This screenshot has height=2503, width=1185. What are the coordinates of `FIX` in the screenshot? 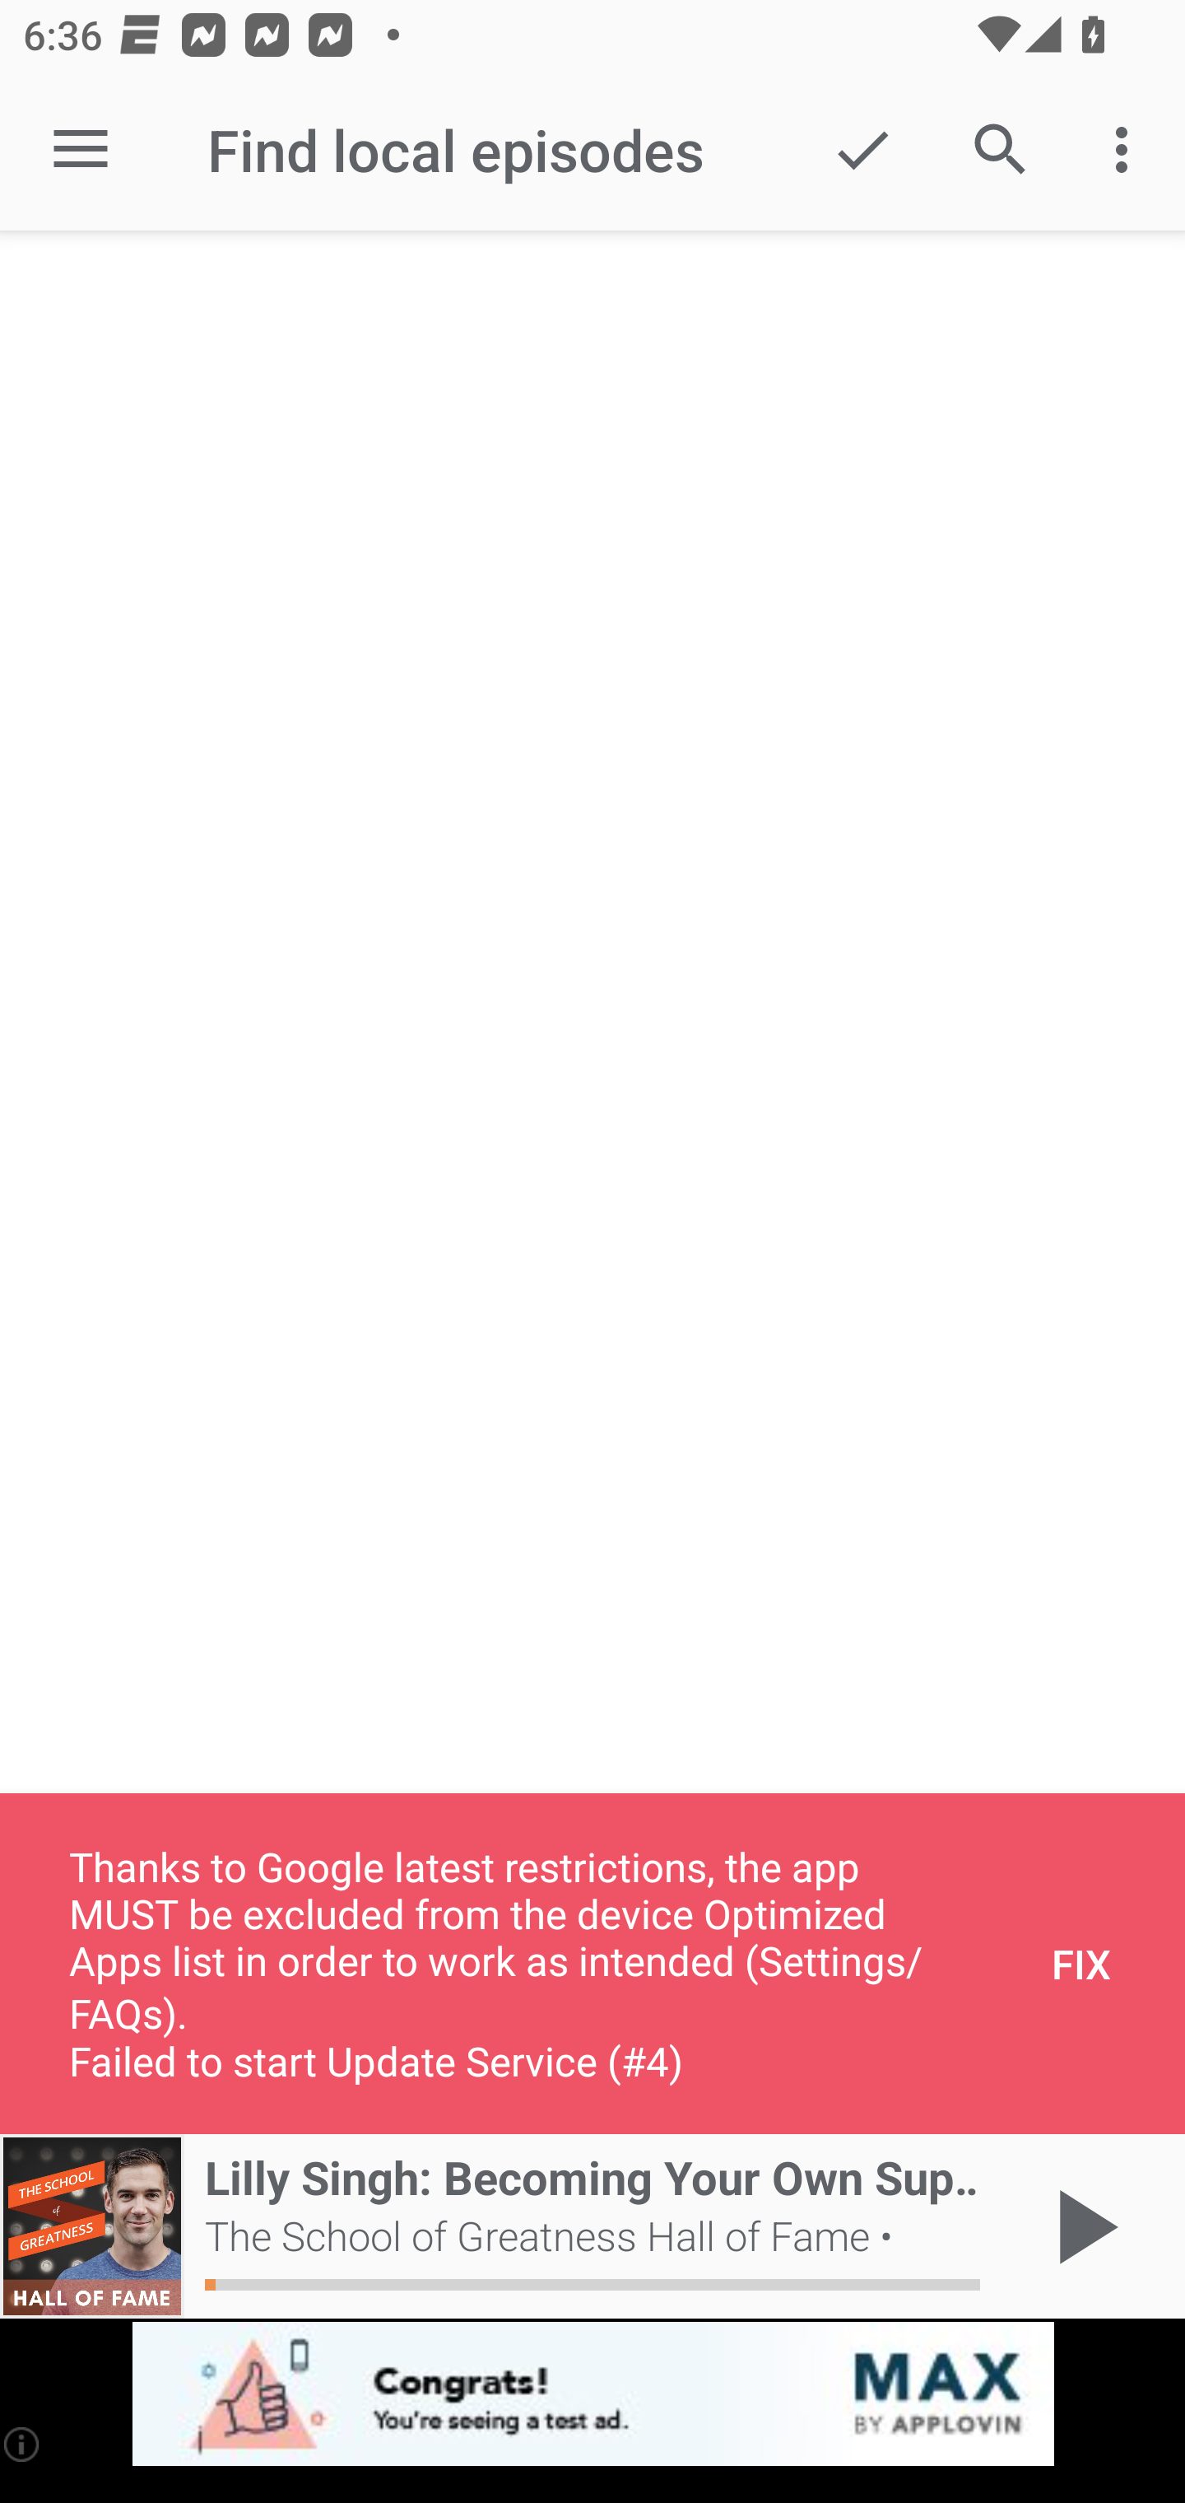 It's located at (1081, 1963).